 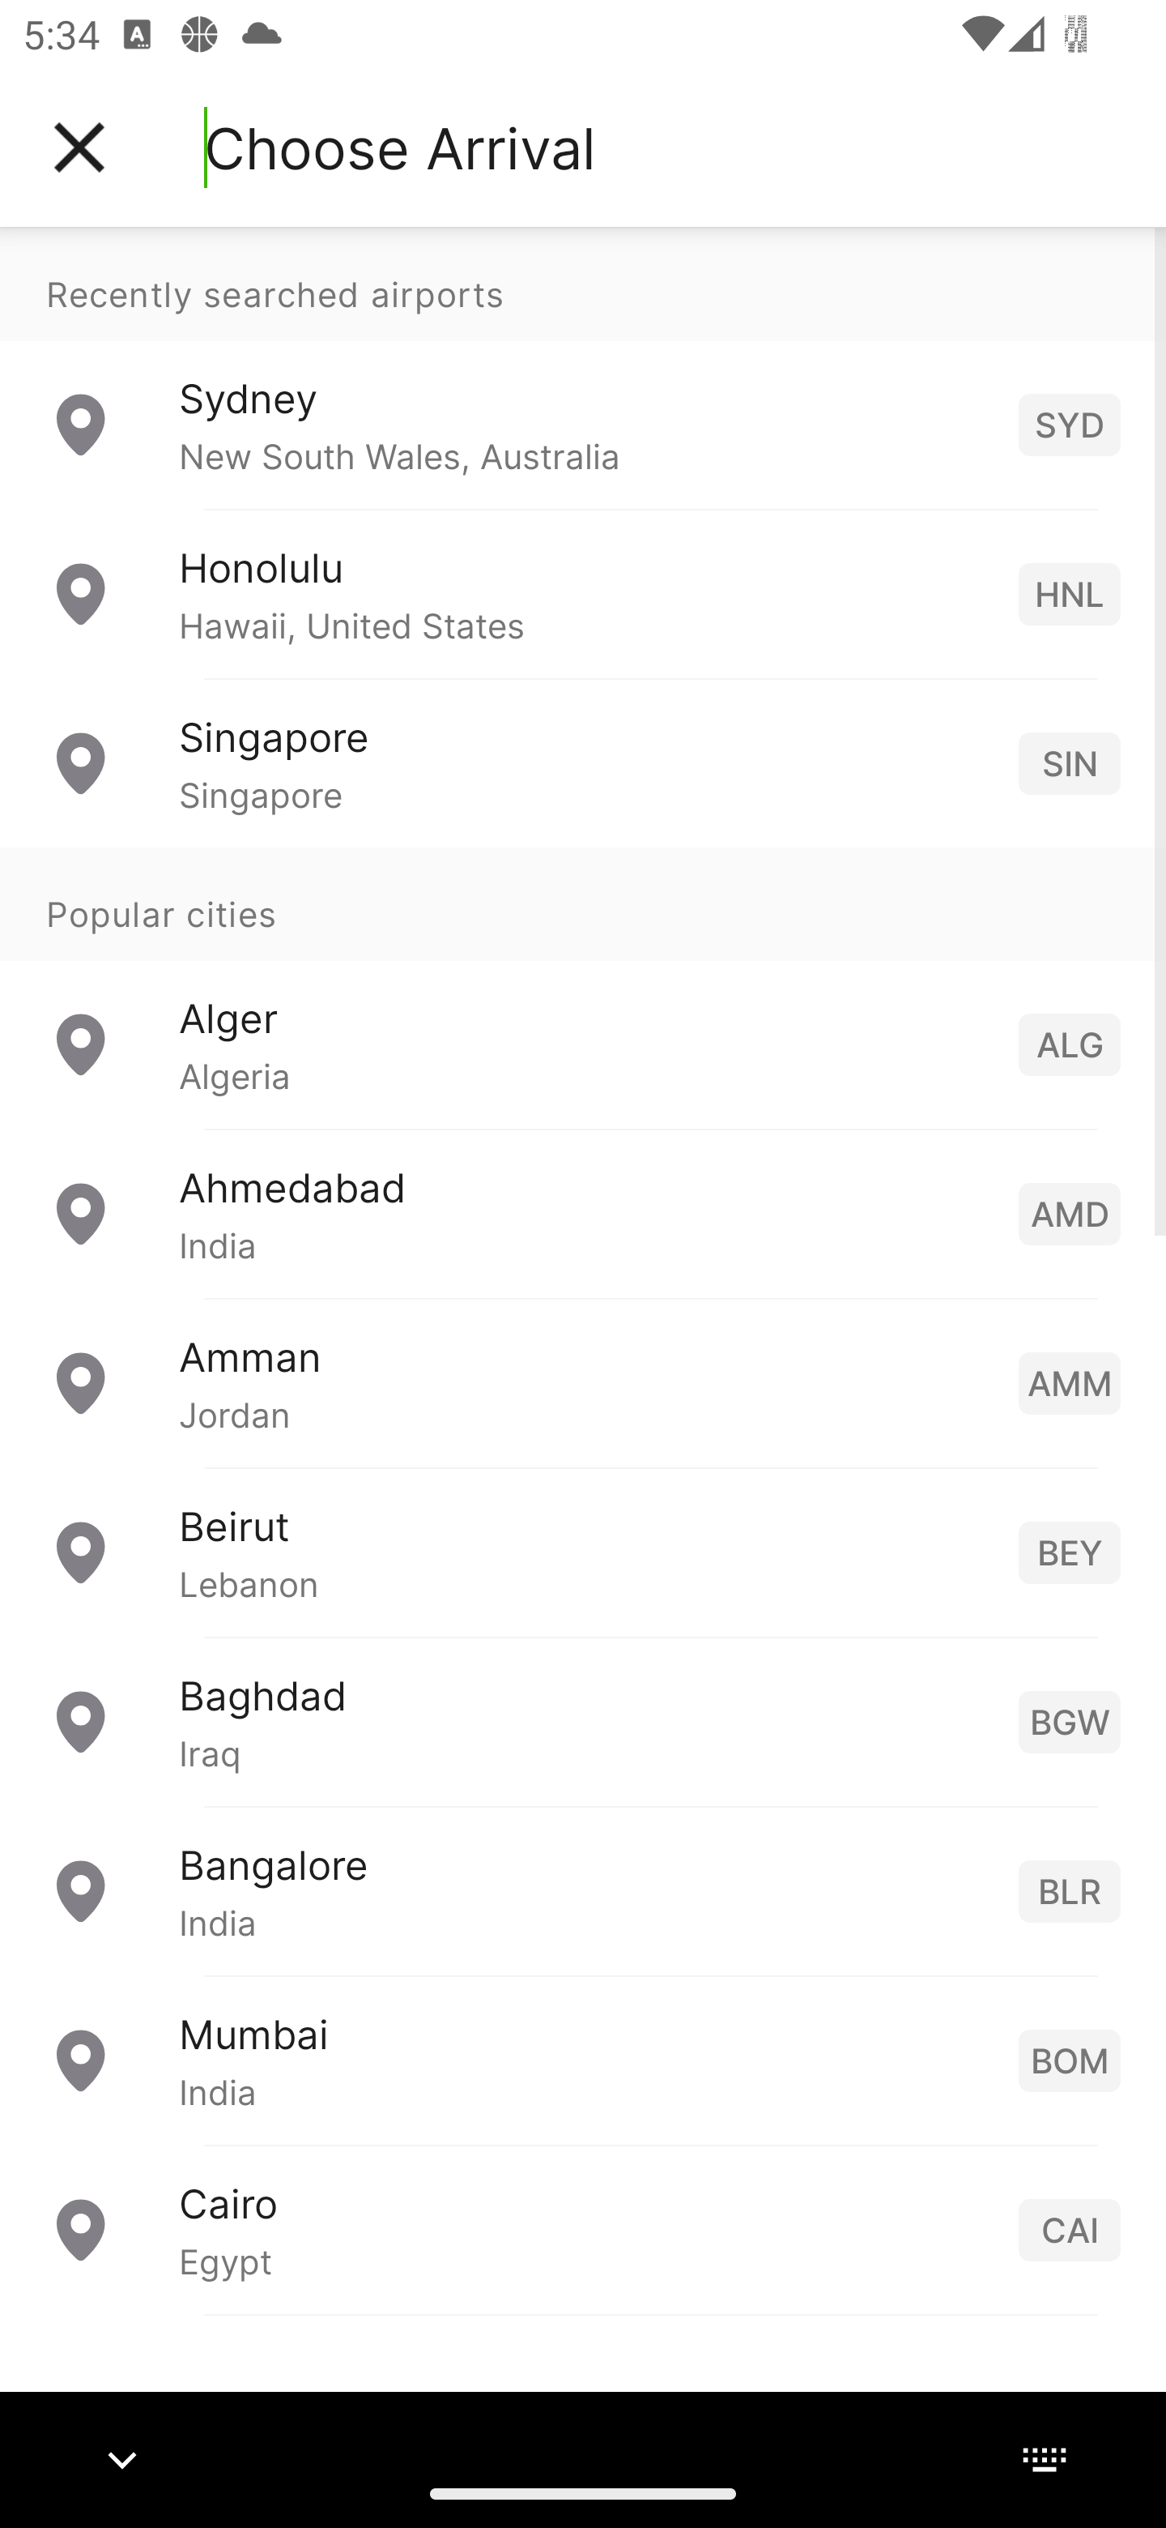 I want to click on Bangalore India BLR, so click(x=583, y=1890).